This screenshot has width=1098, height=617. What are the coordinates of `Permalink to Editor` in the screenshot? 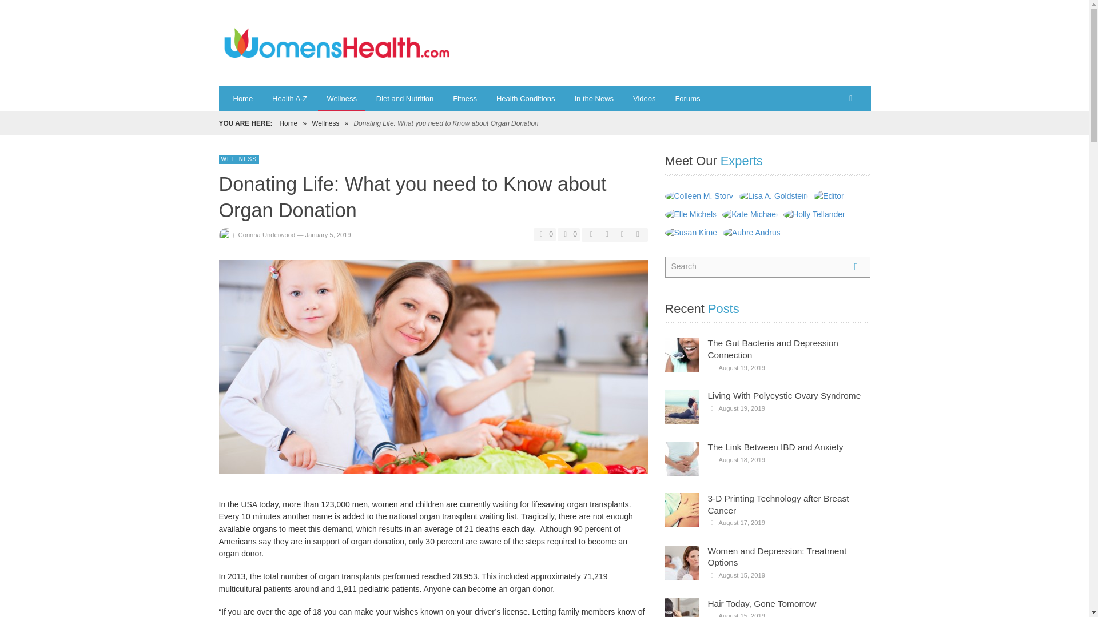 It's located at (830, 195).